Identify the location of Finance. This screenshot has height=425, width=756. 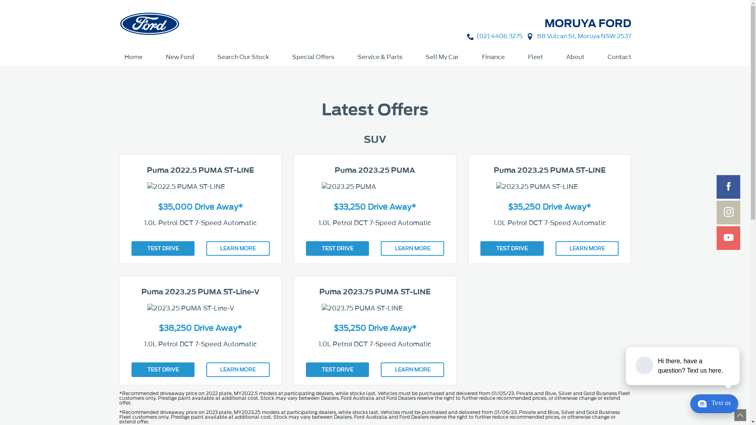
(493, 57).